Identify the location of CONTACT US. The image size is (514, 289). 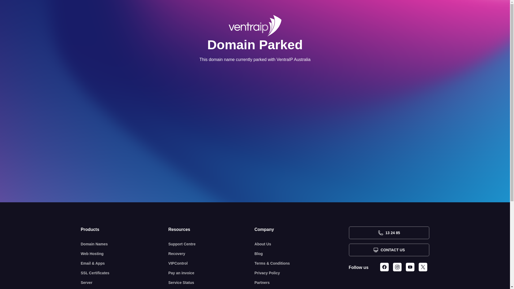
(389, 250).